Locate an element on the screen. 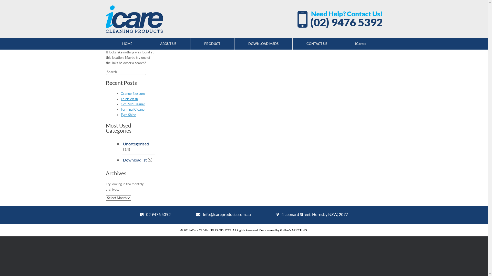 The width and height of the screenshot is (492, 276). iCare is located at coordinates (134, 19).